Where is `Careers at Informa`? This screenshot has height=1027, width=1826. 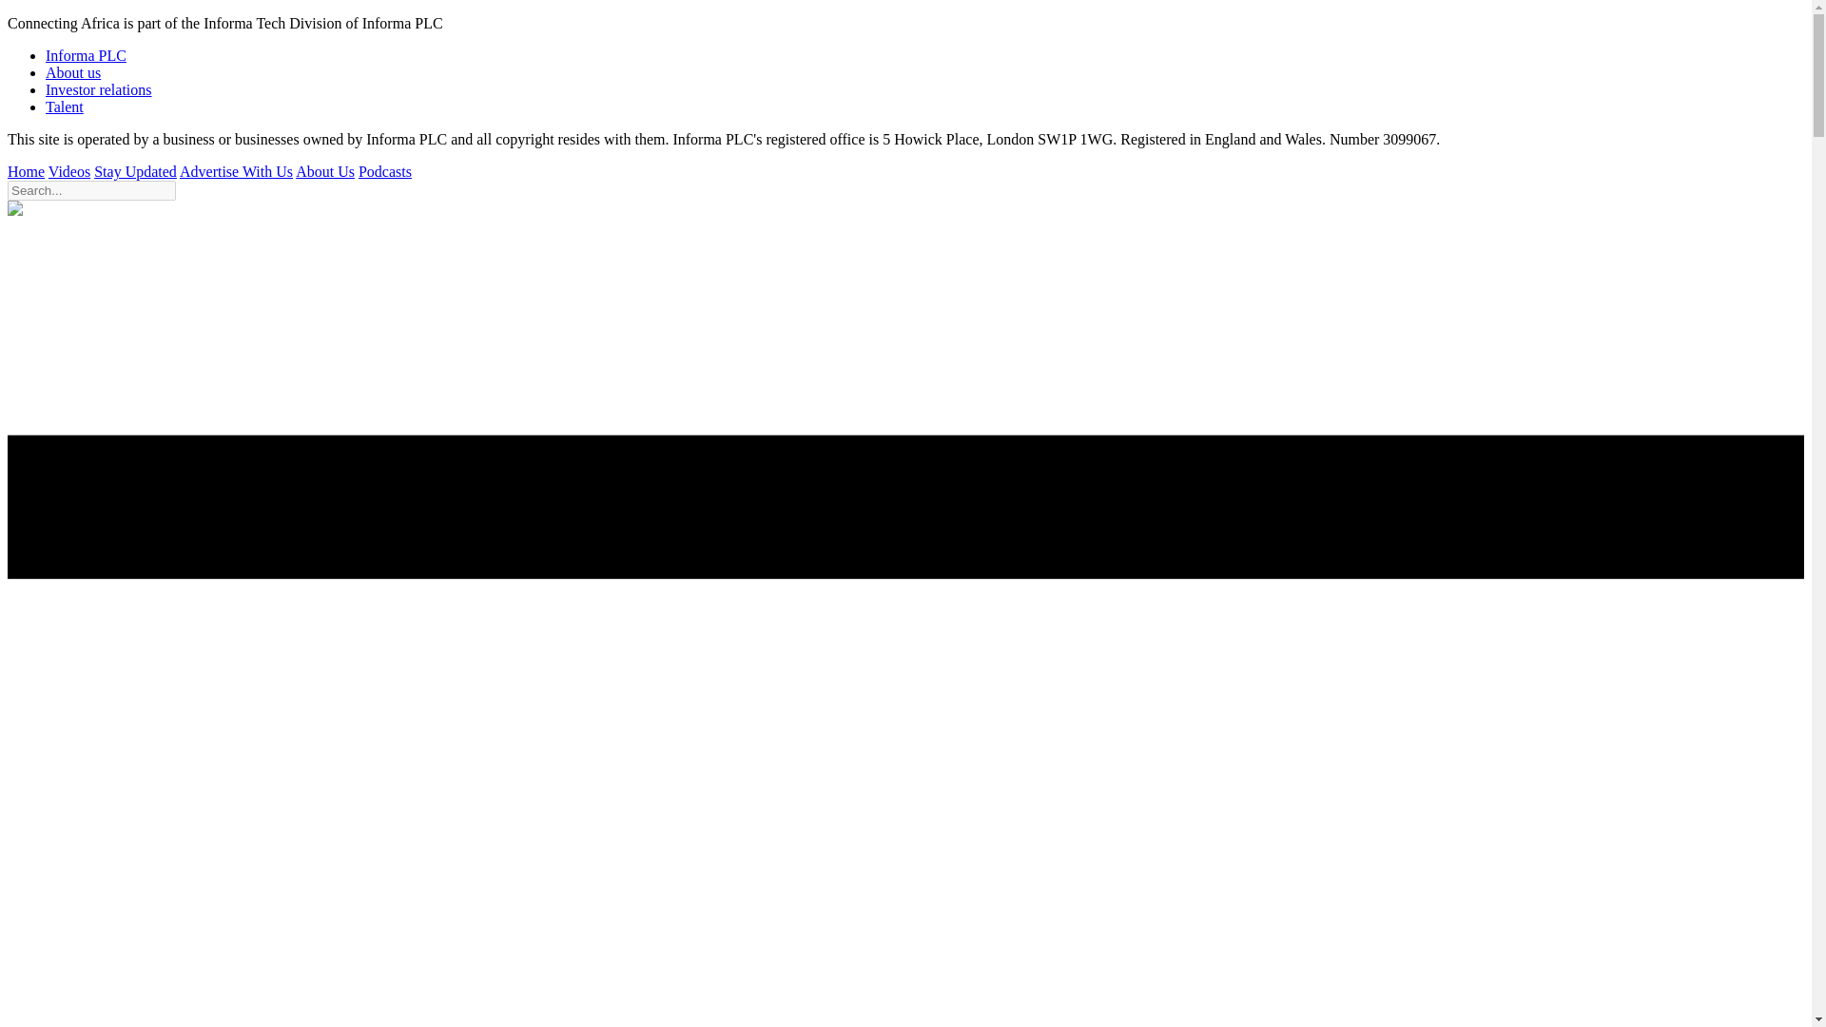 Careers at Informa is located at coordinates (65, 107).